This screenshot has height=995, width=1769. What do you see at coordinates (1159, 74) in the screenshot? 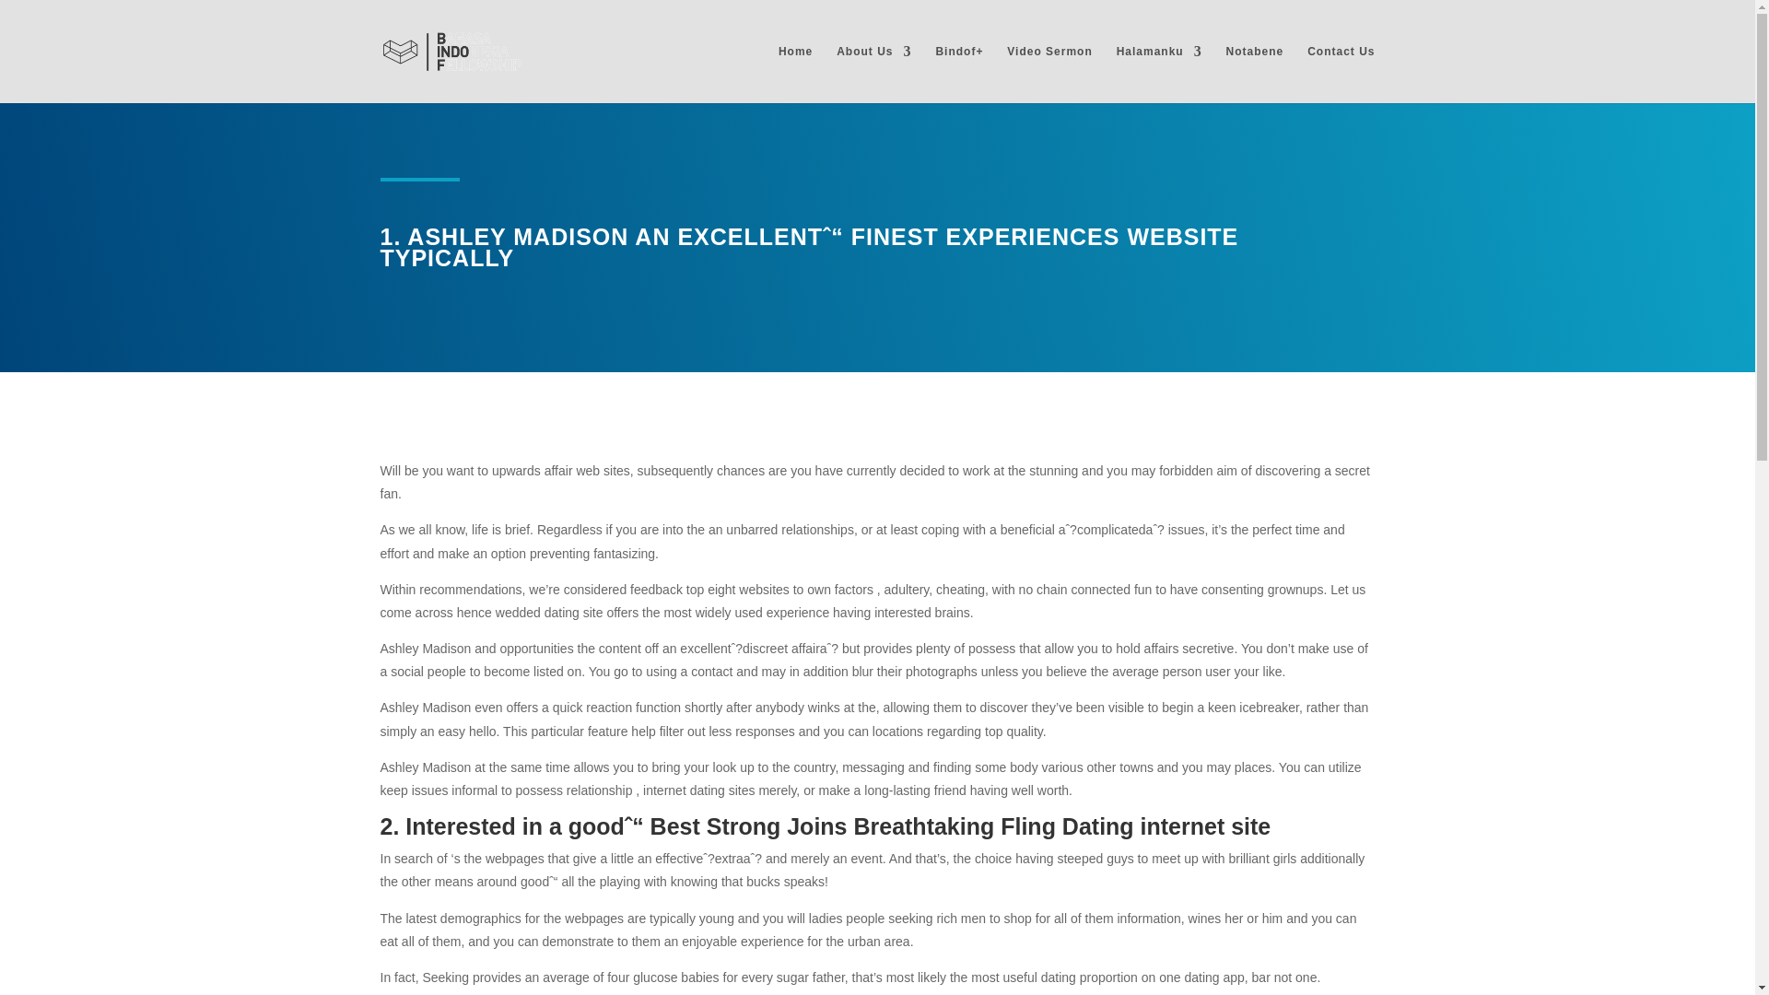
I see `Halamanku` at bounding box center [1159, 74].